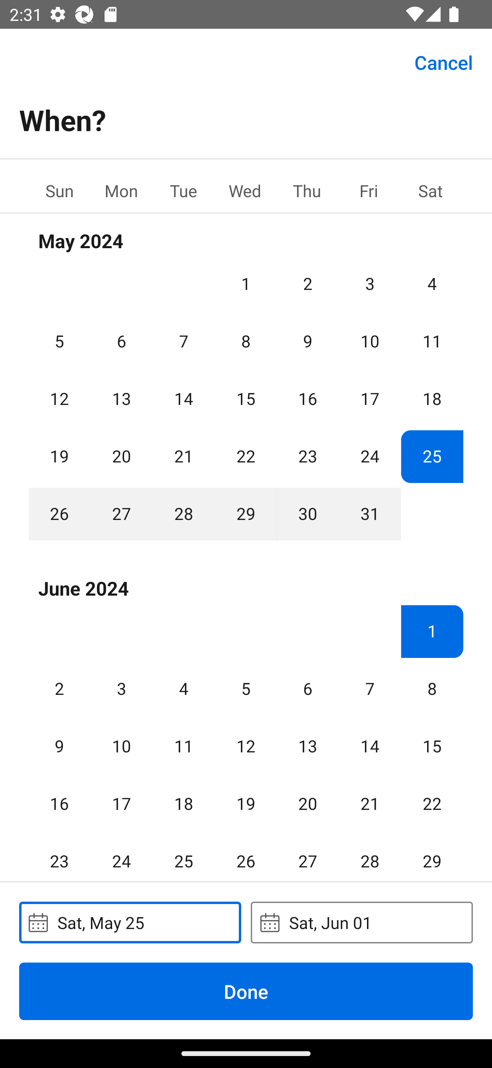 The width and height of the screenshot is (492, 1068). Describe the element at coordinates (246, 991) in the screenshot. I see `Done` at that location.